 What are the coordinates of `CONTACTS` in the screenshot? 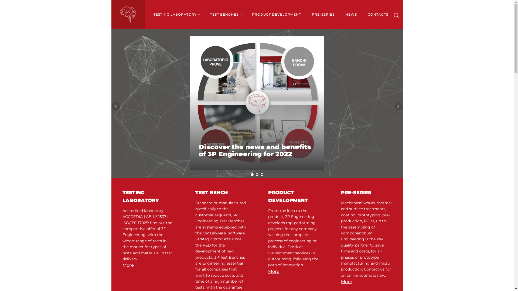 It's located at (378, 15).